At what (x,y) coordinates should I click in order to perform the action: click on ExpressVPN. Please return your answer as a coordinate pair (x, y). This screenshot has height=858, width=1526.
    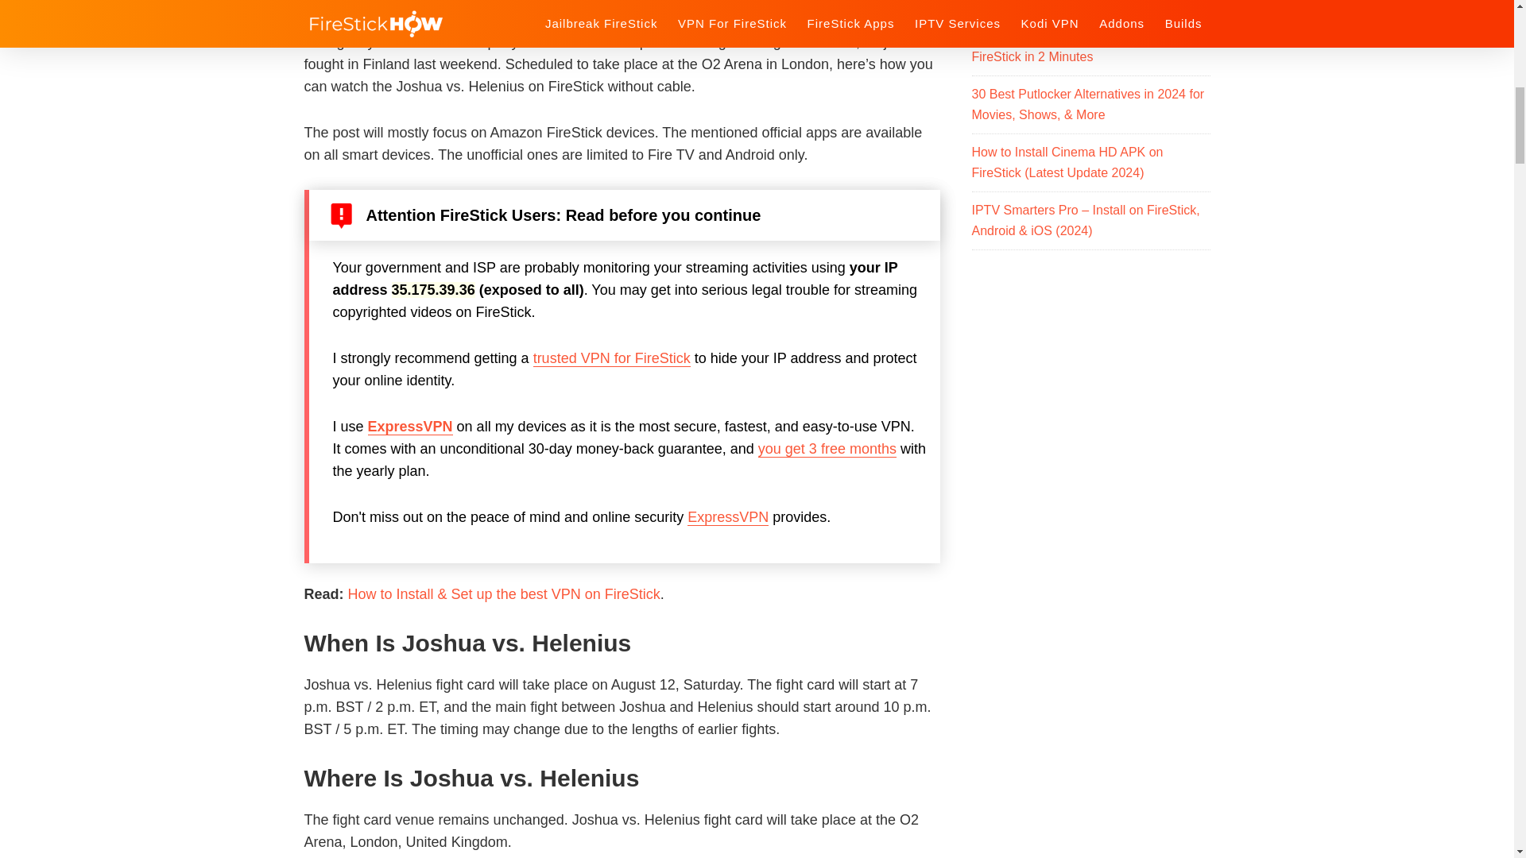
    Looking at the image, I should click on (410, 427).